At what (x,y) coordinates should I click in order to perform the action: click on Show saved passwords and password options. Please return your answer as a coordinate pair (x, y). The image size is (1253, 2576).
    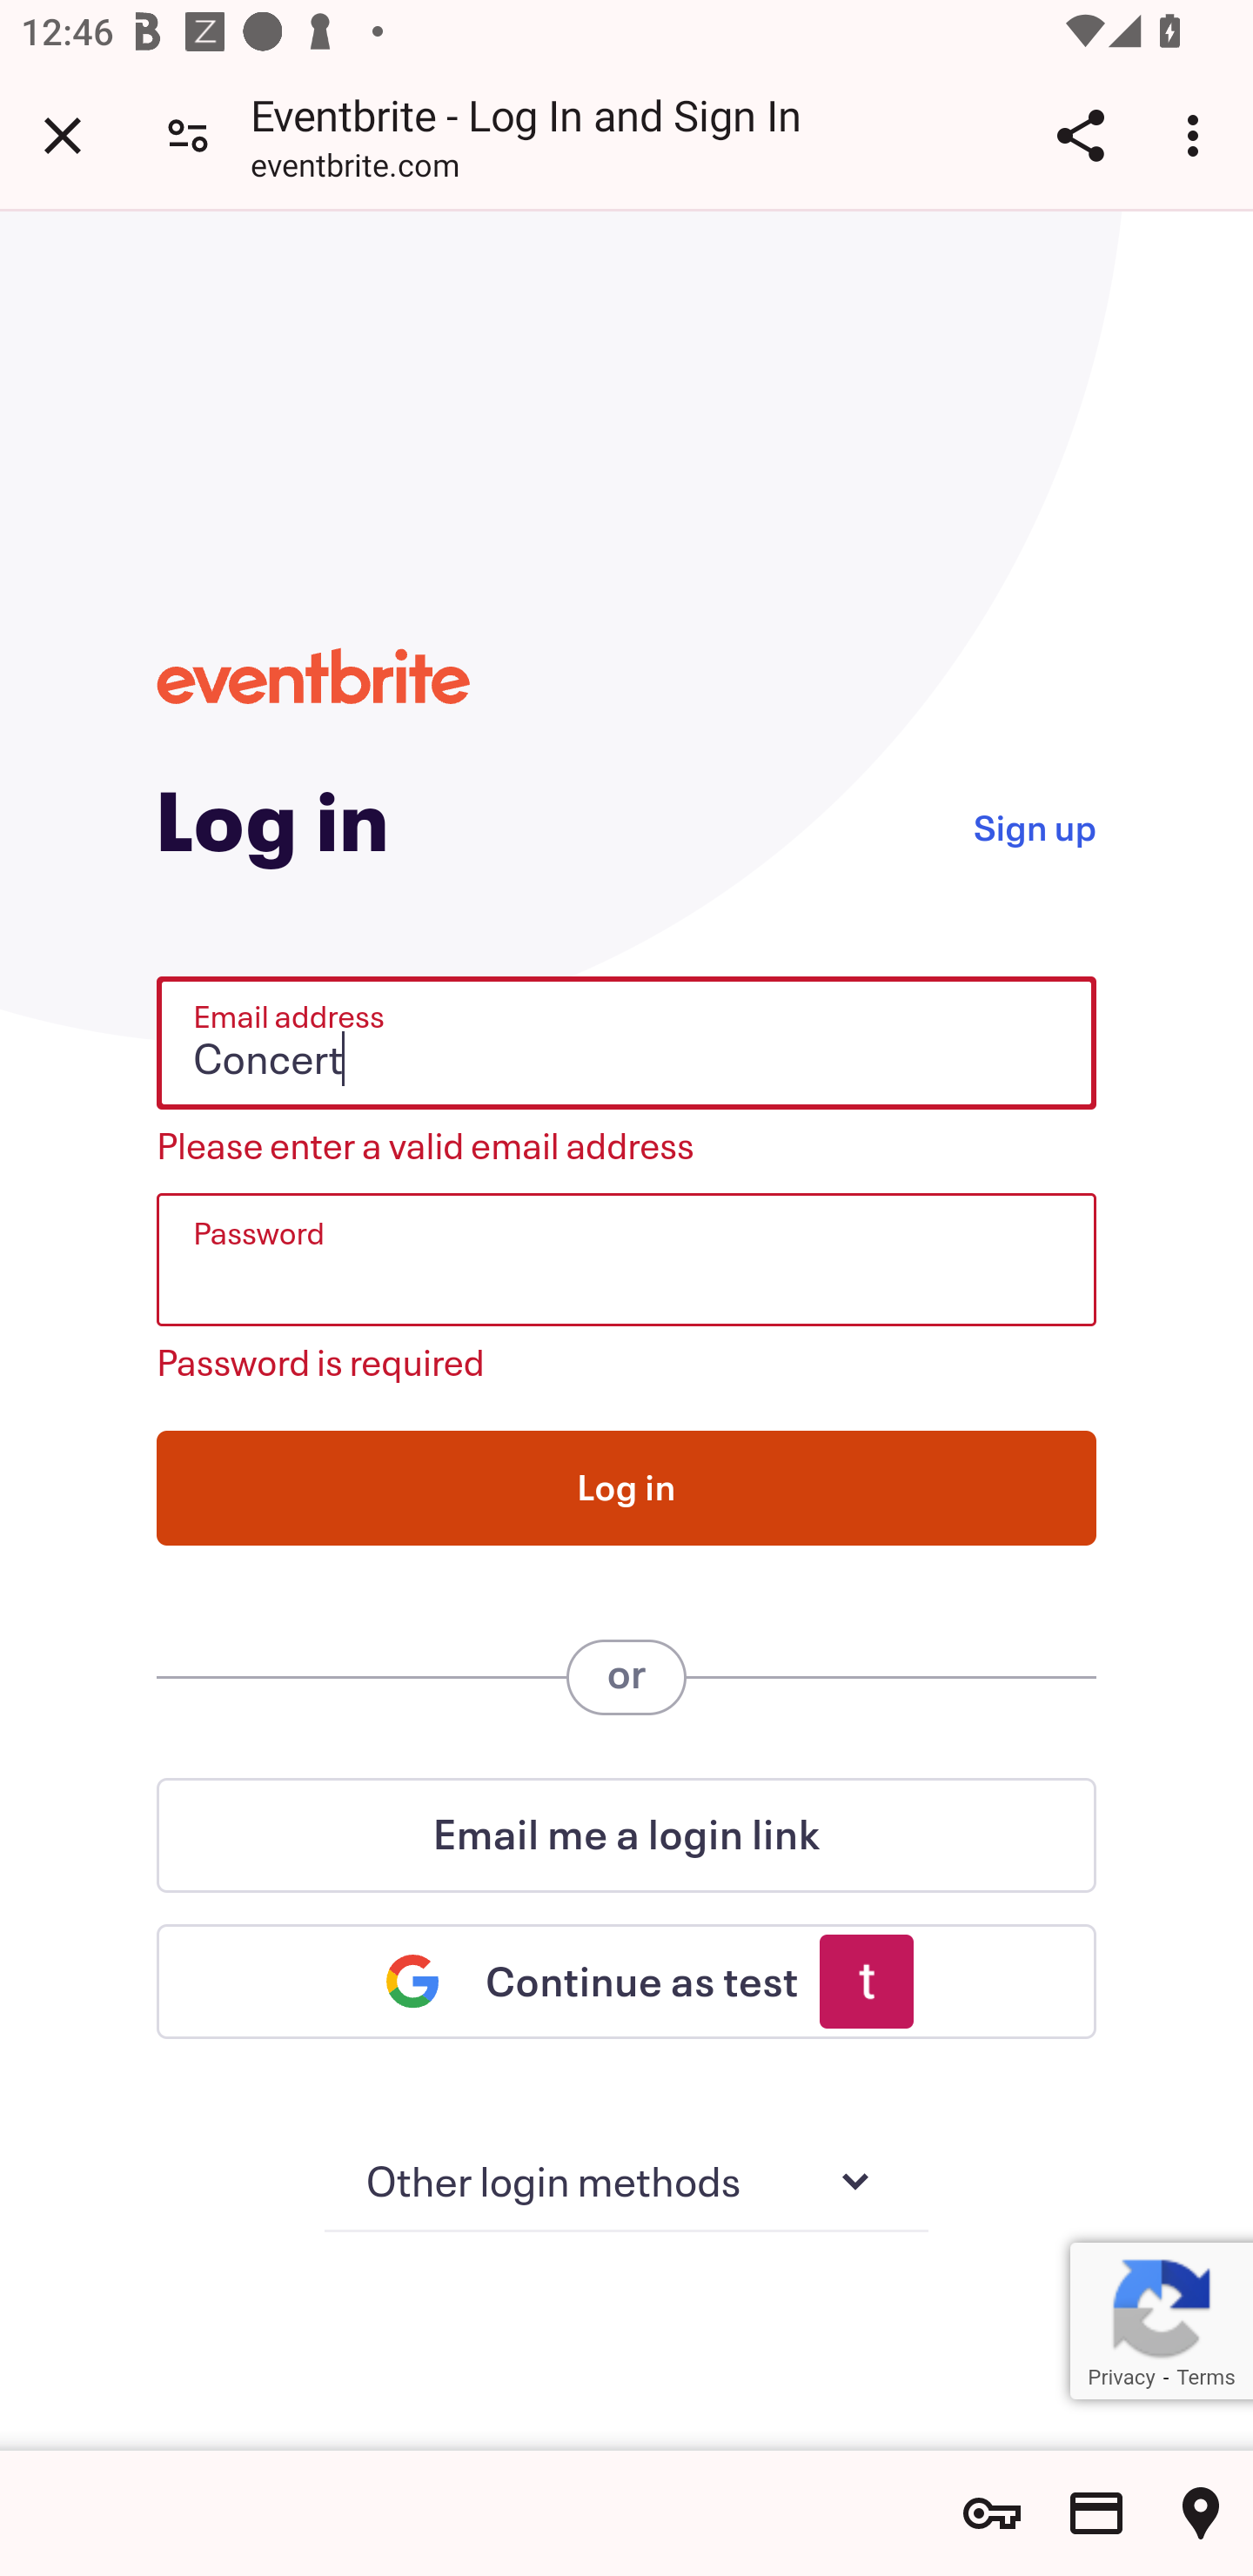
    Looking at the image, I should click on (992, 2513).